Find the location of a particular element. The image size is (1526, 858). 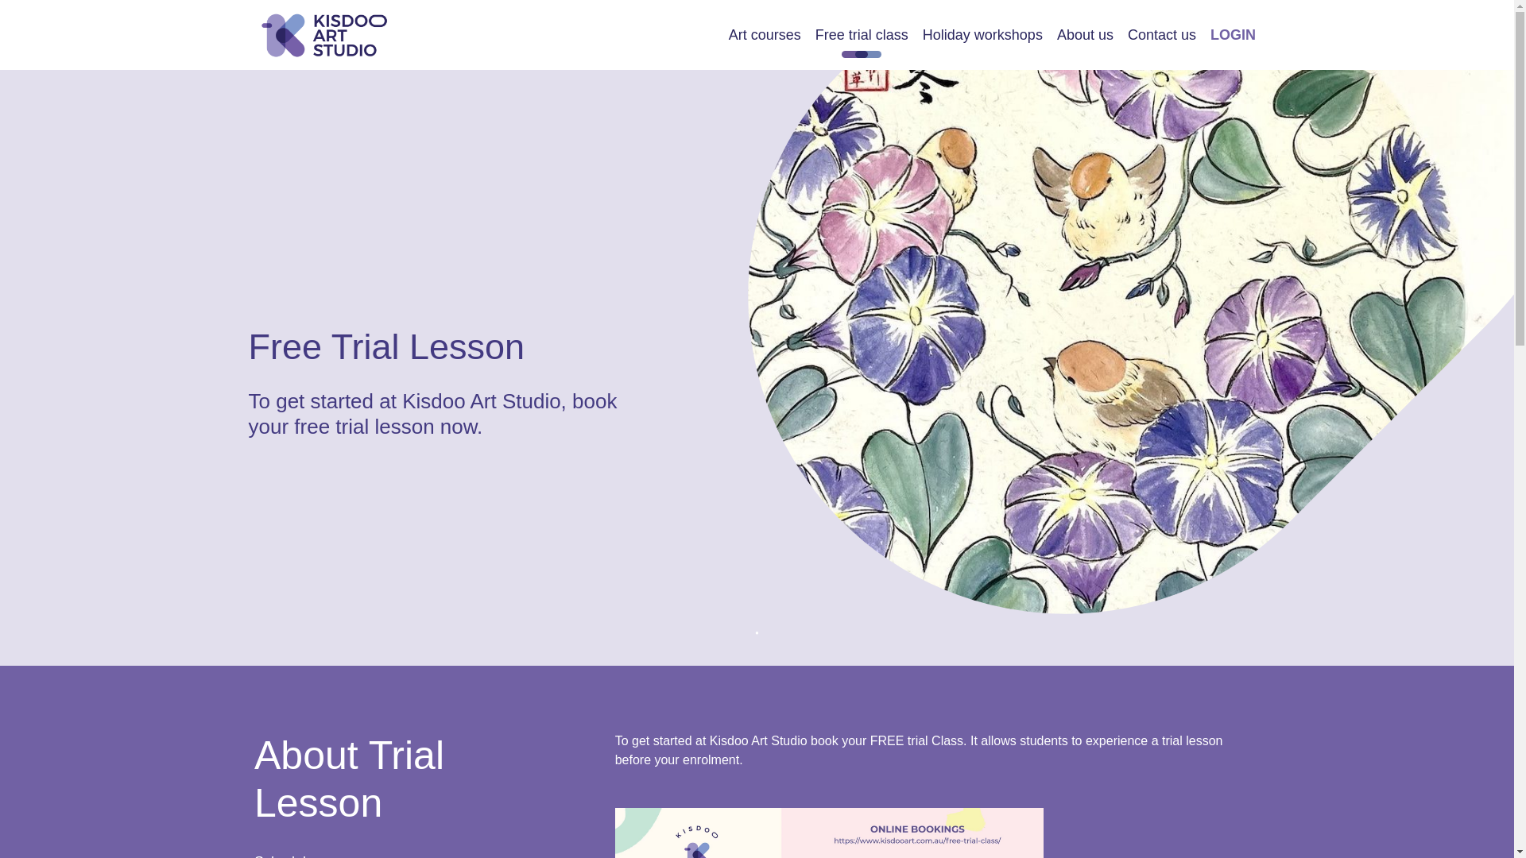

About us is located at coordinates (1084, 35).